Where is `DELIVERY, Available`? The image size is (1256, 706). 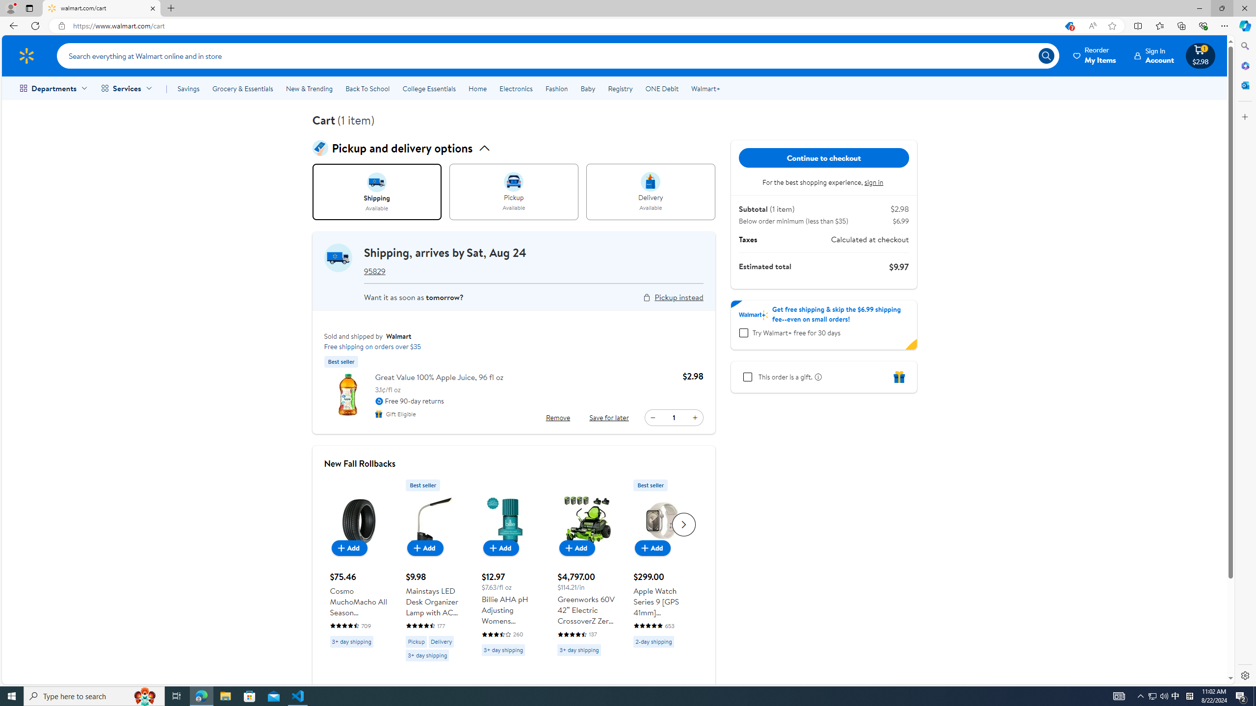 DELIVERY, Available is located at coordinates (651, 192).